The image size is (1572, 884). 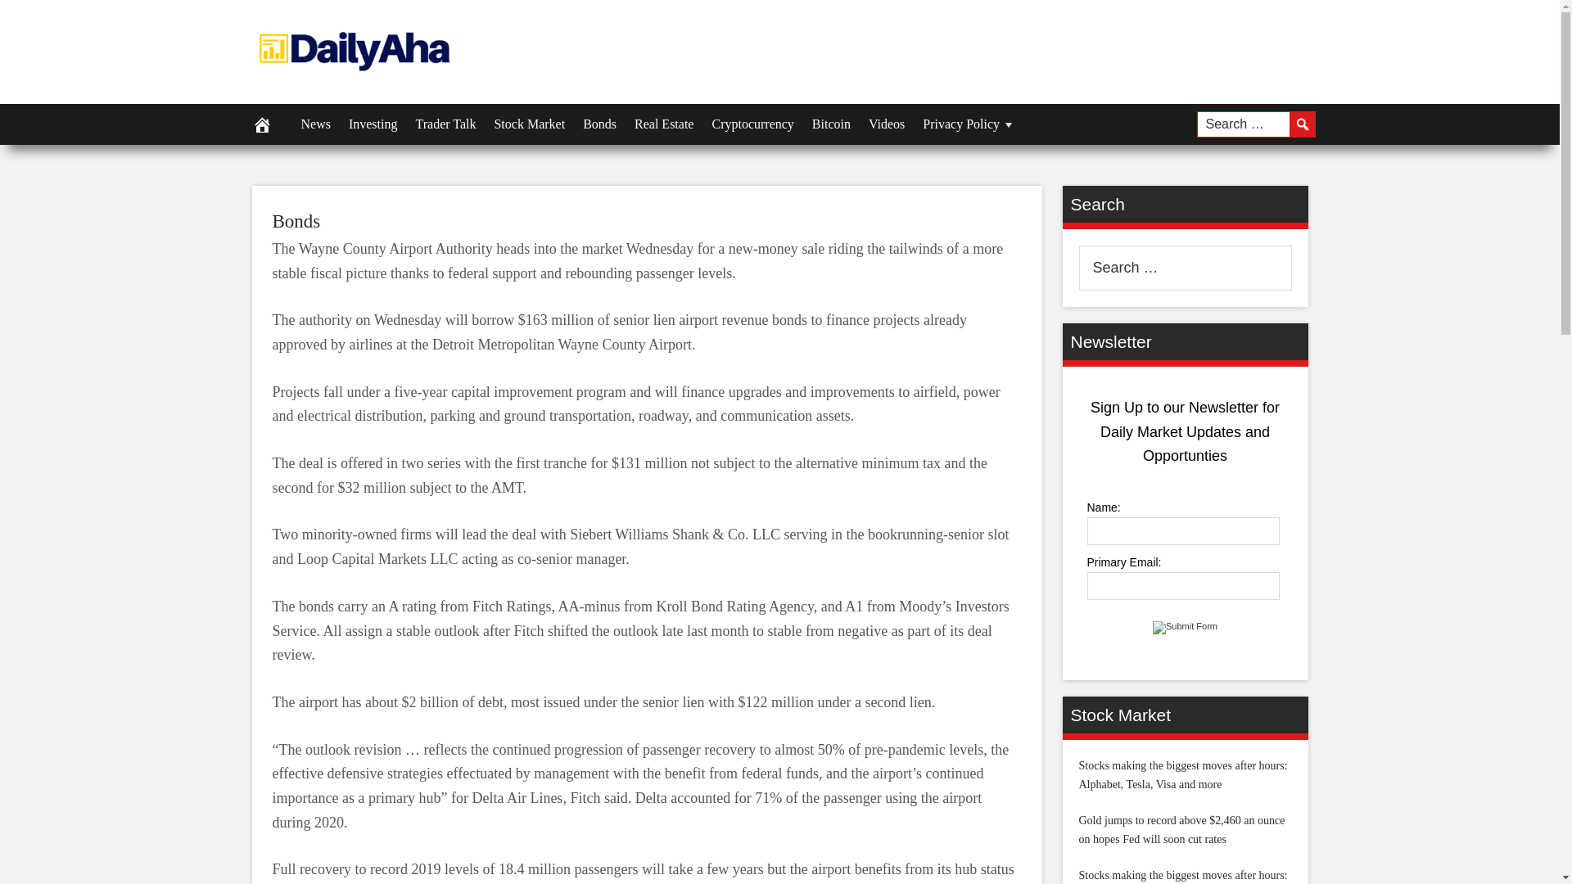 I want to click on Videos, so click(x=886, y=124).